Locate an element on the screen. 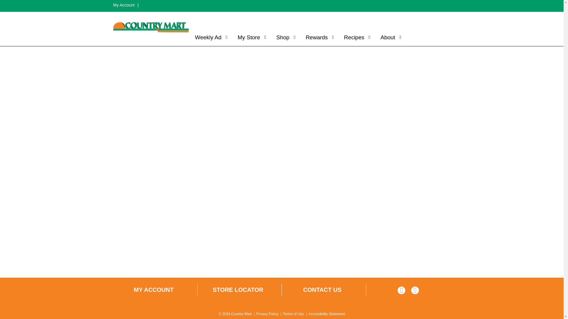 The height and width of the screenshot is (319, 568). About is located at coordinates (389, 37).